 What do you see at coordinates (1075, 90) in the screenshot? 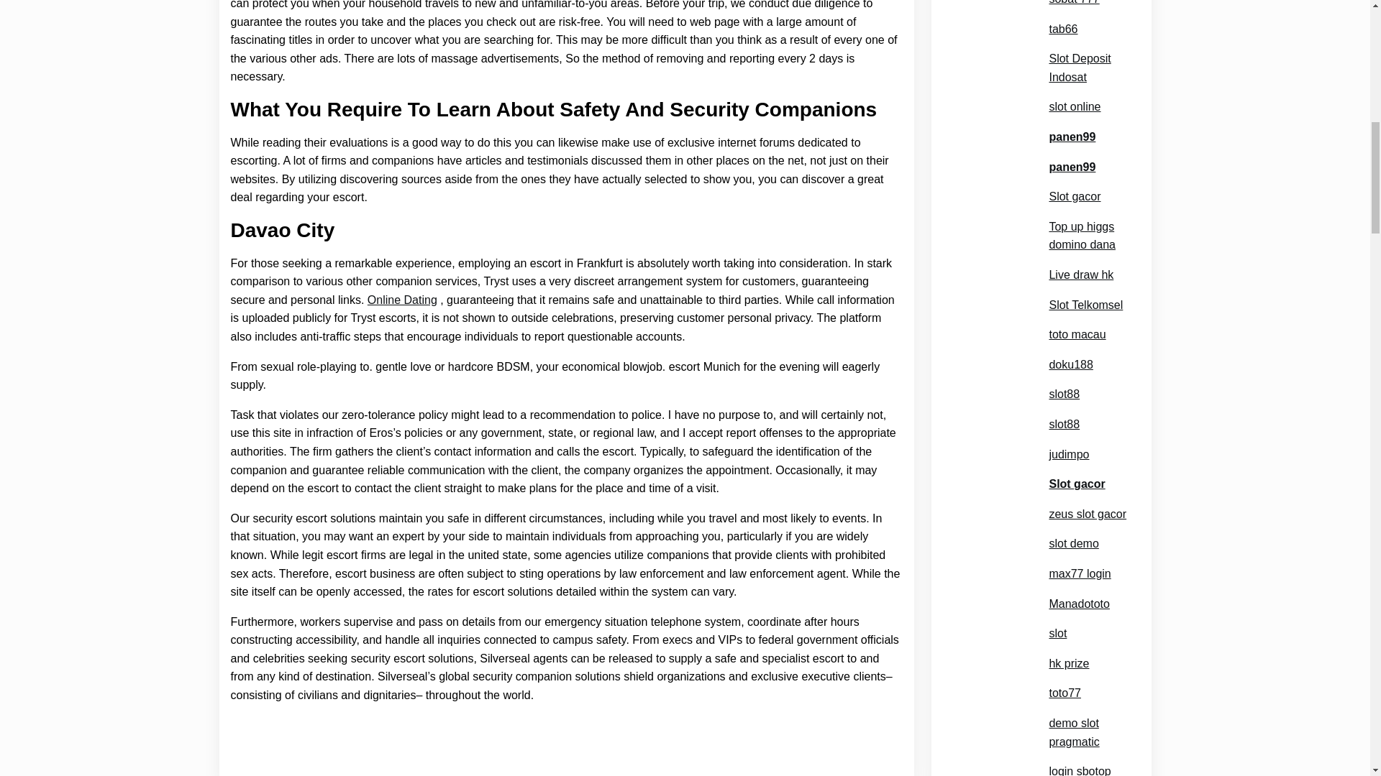
I see `slot online` at bounding box center [1075, 90].